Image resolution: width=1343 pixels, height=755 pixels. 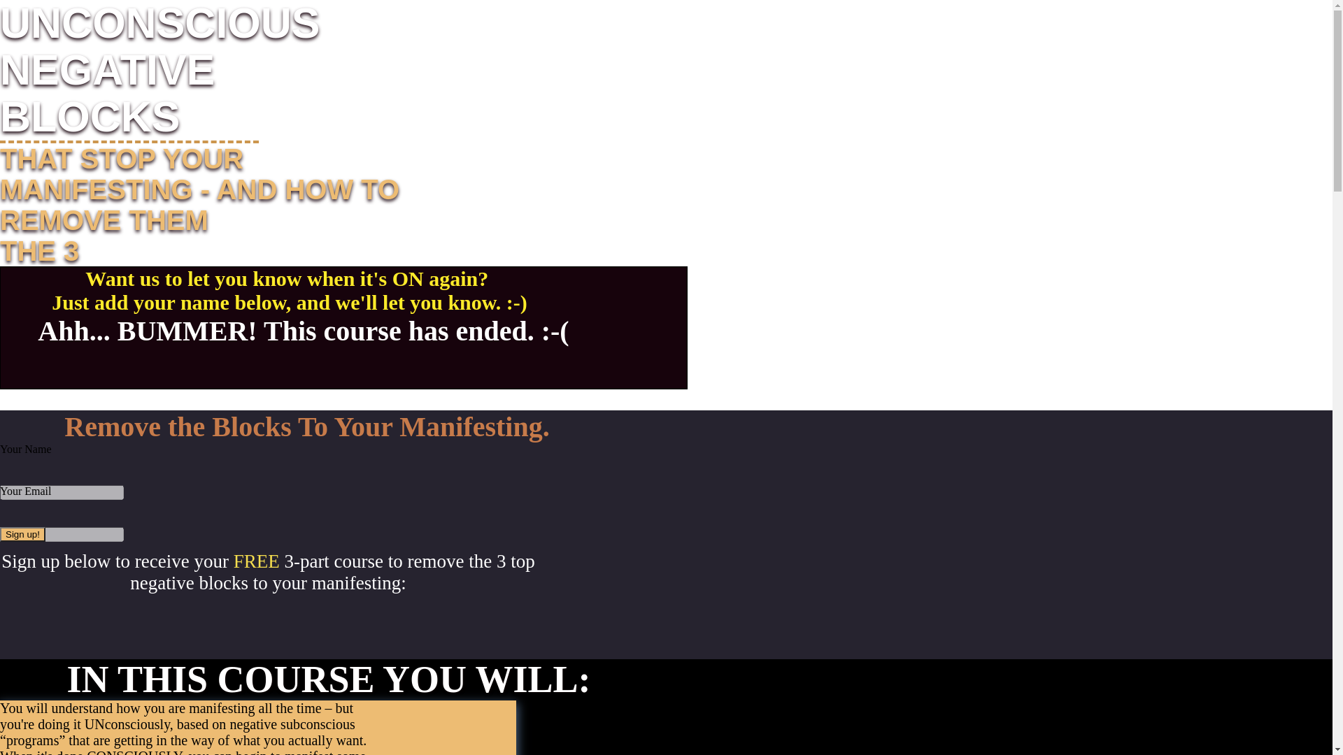 I want to click on Sign up!, so click(x=22, y=534).